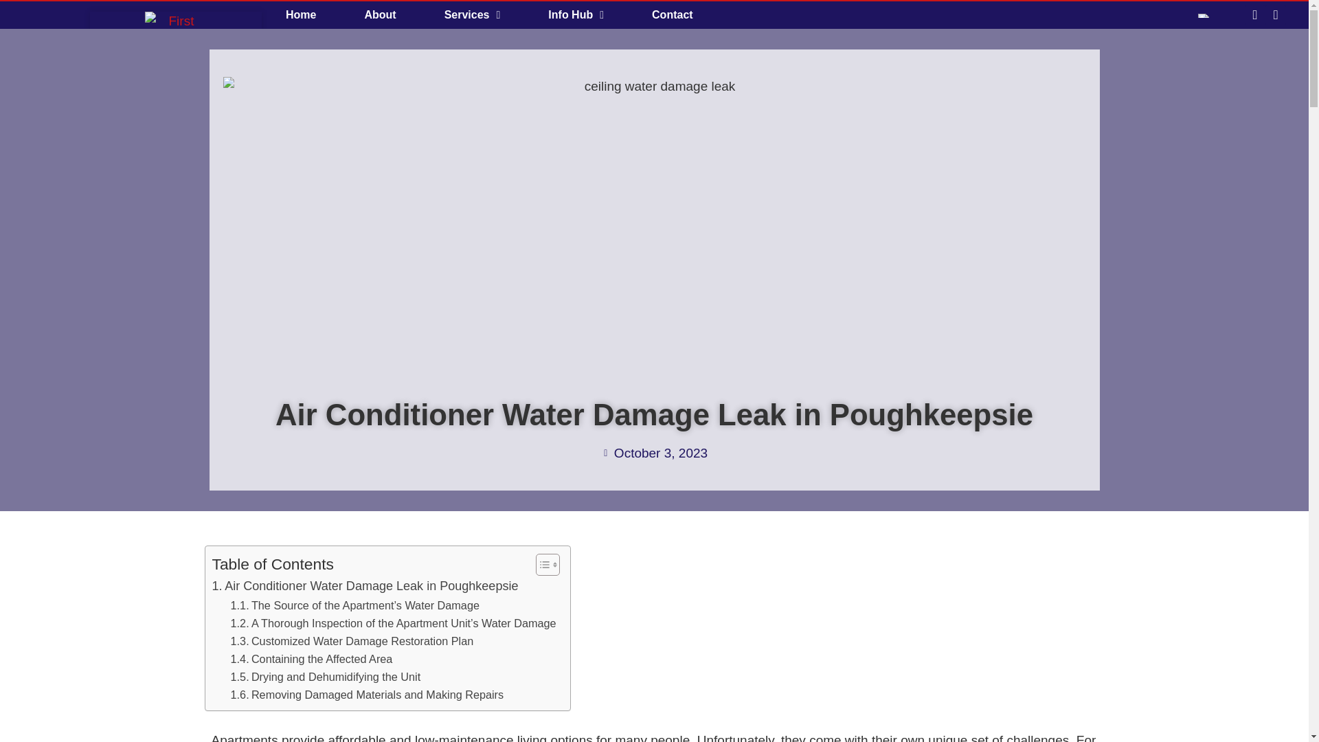 This screenshot has height=742, width=1319. Describe the element at coordinates (672, 15) in the screenshot. I see `Contact Us` at that location.